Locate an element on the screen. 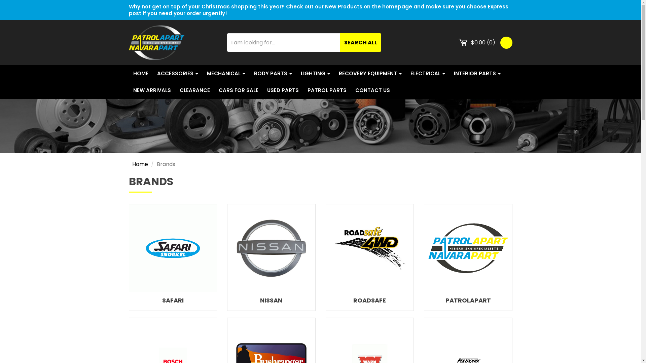 The width and height of the screenshot is (646, 363). ELECTRICAL is located at coordinates (427, 74).